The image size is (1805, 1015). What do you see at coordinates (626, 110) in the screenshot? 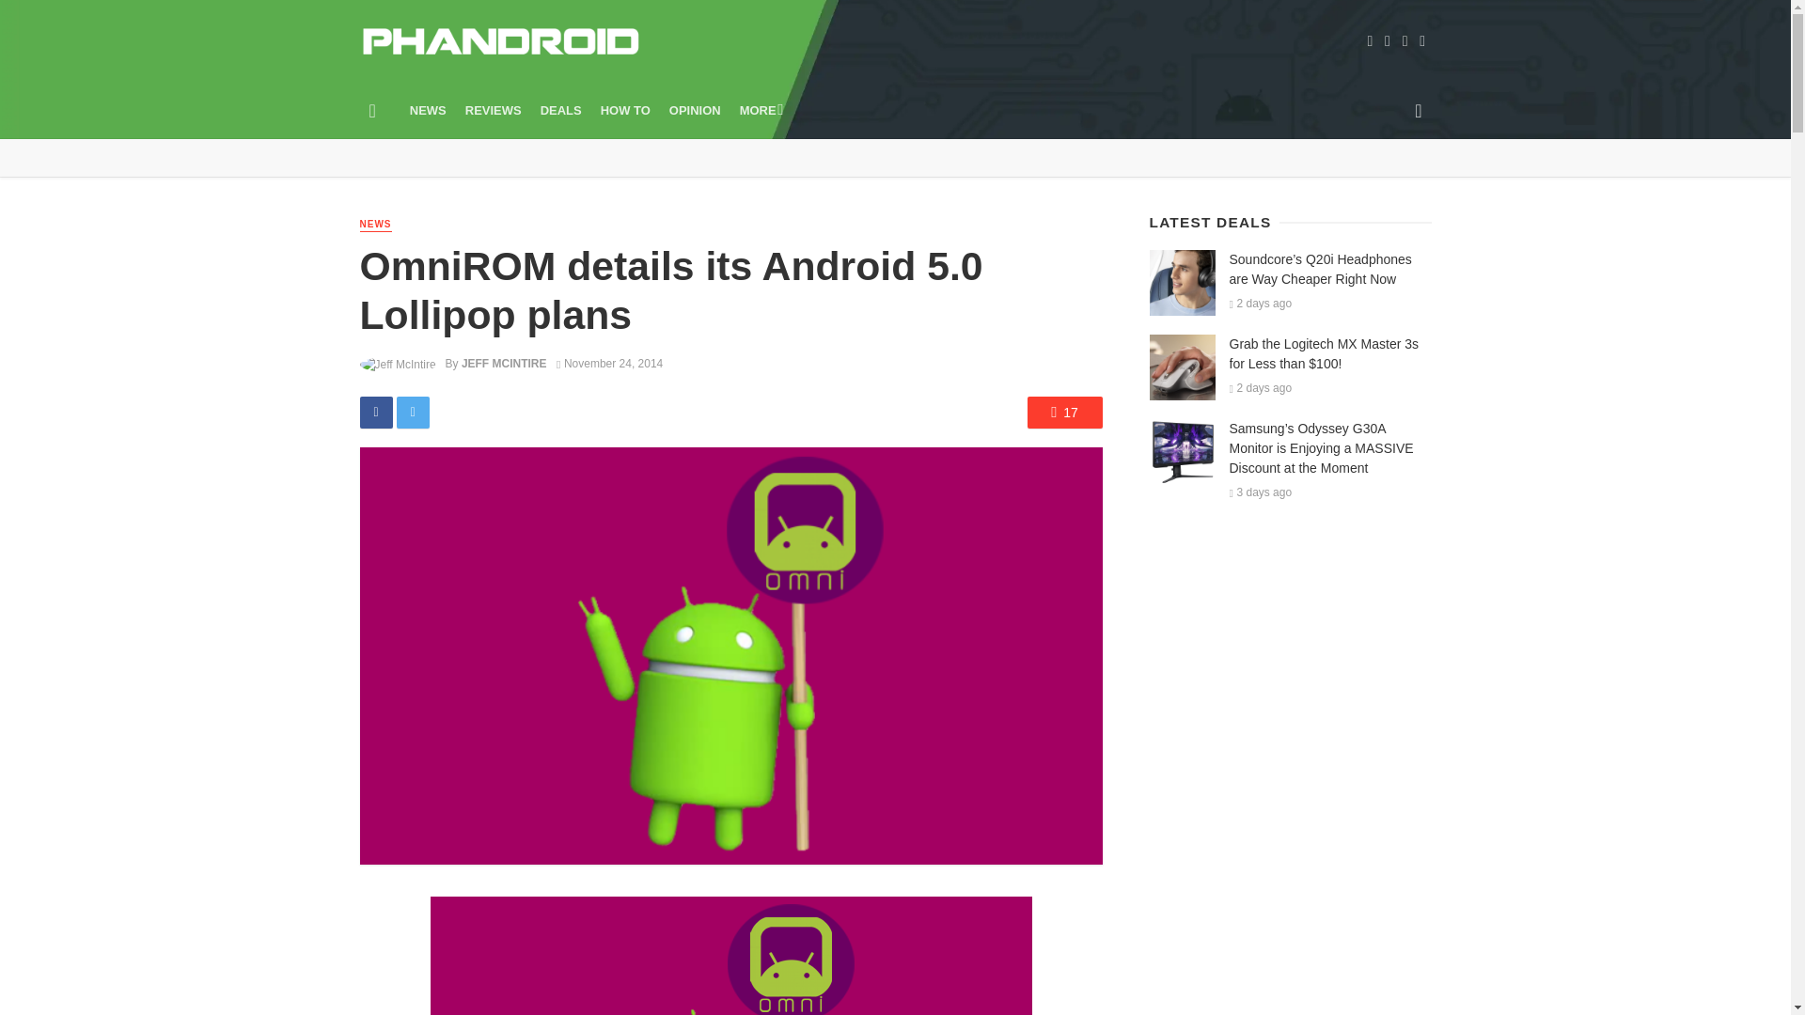
I see `HOW TO` at bounding box center [626, 110].